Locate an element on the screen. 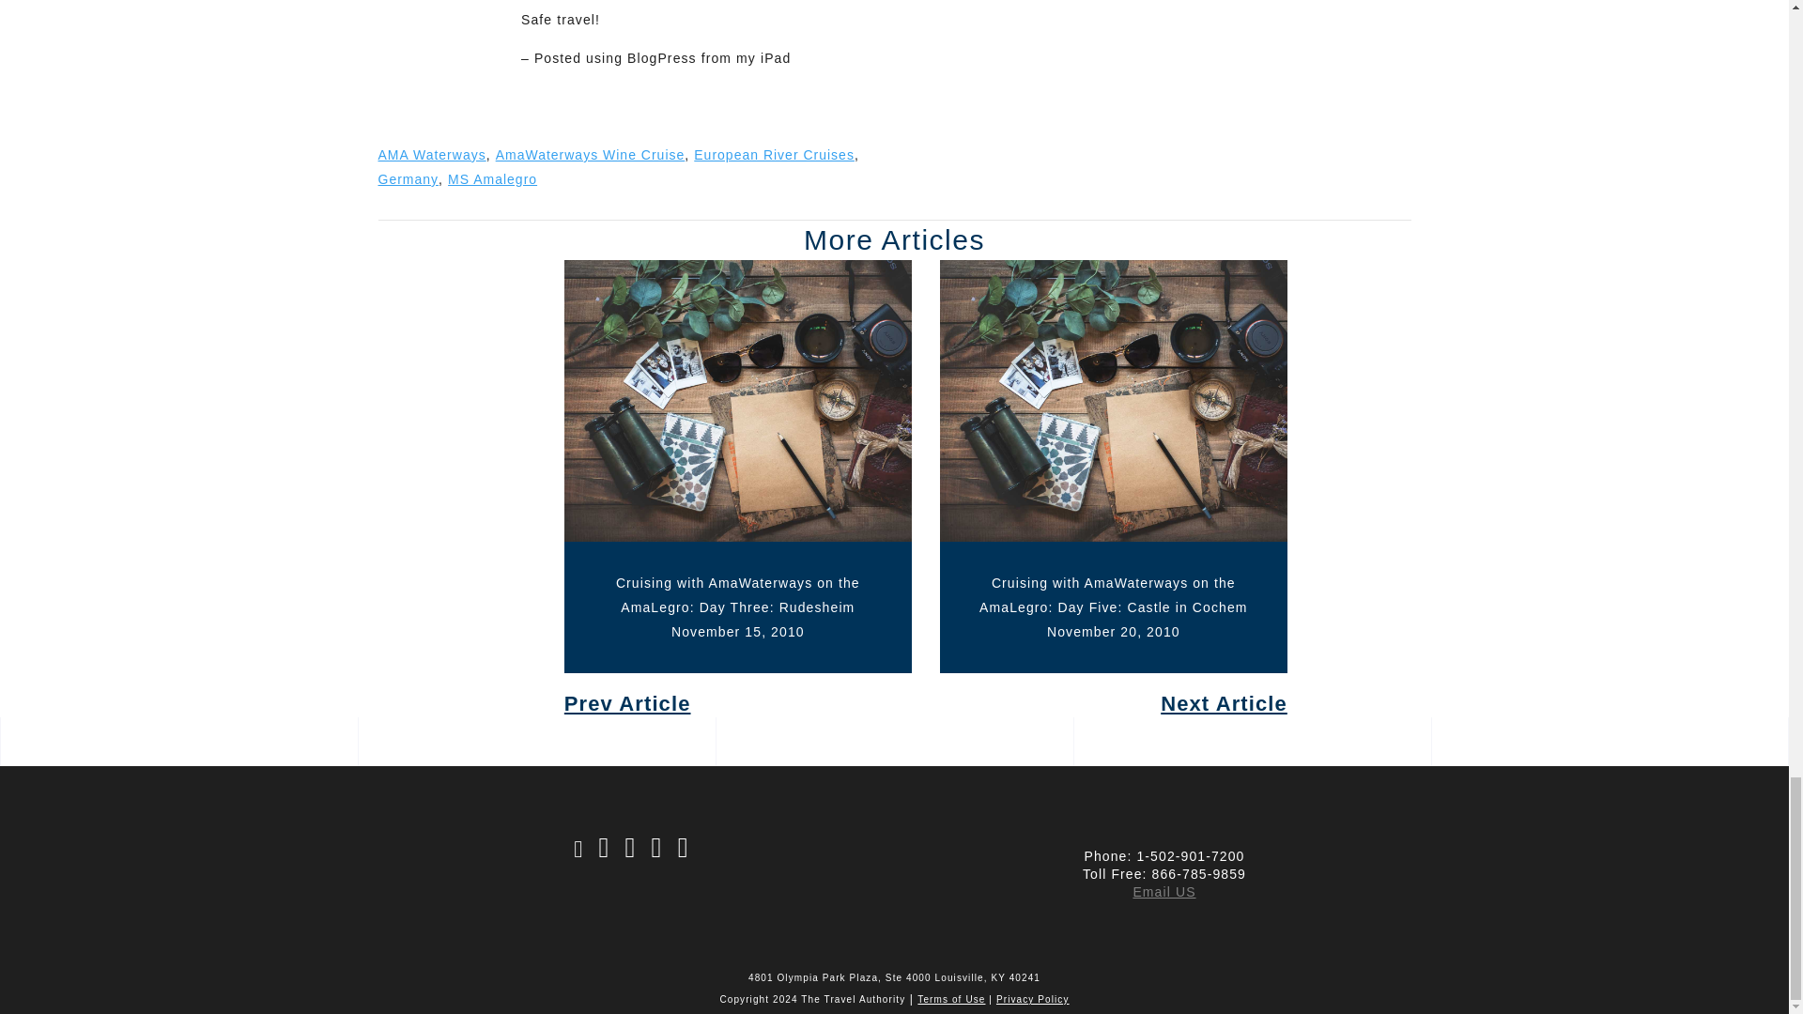  Germany is located at coordinates (408, 178).